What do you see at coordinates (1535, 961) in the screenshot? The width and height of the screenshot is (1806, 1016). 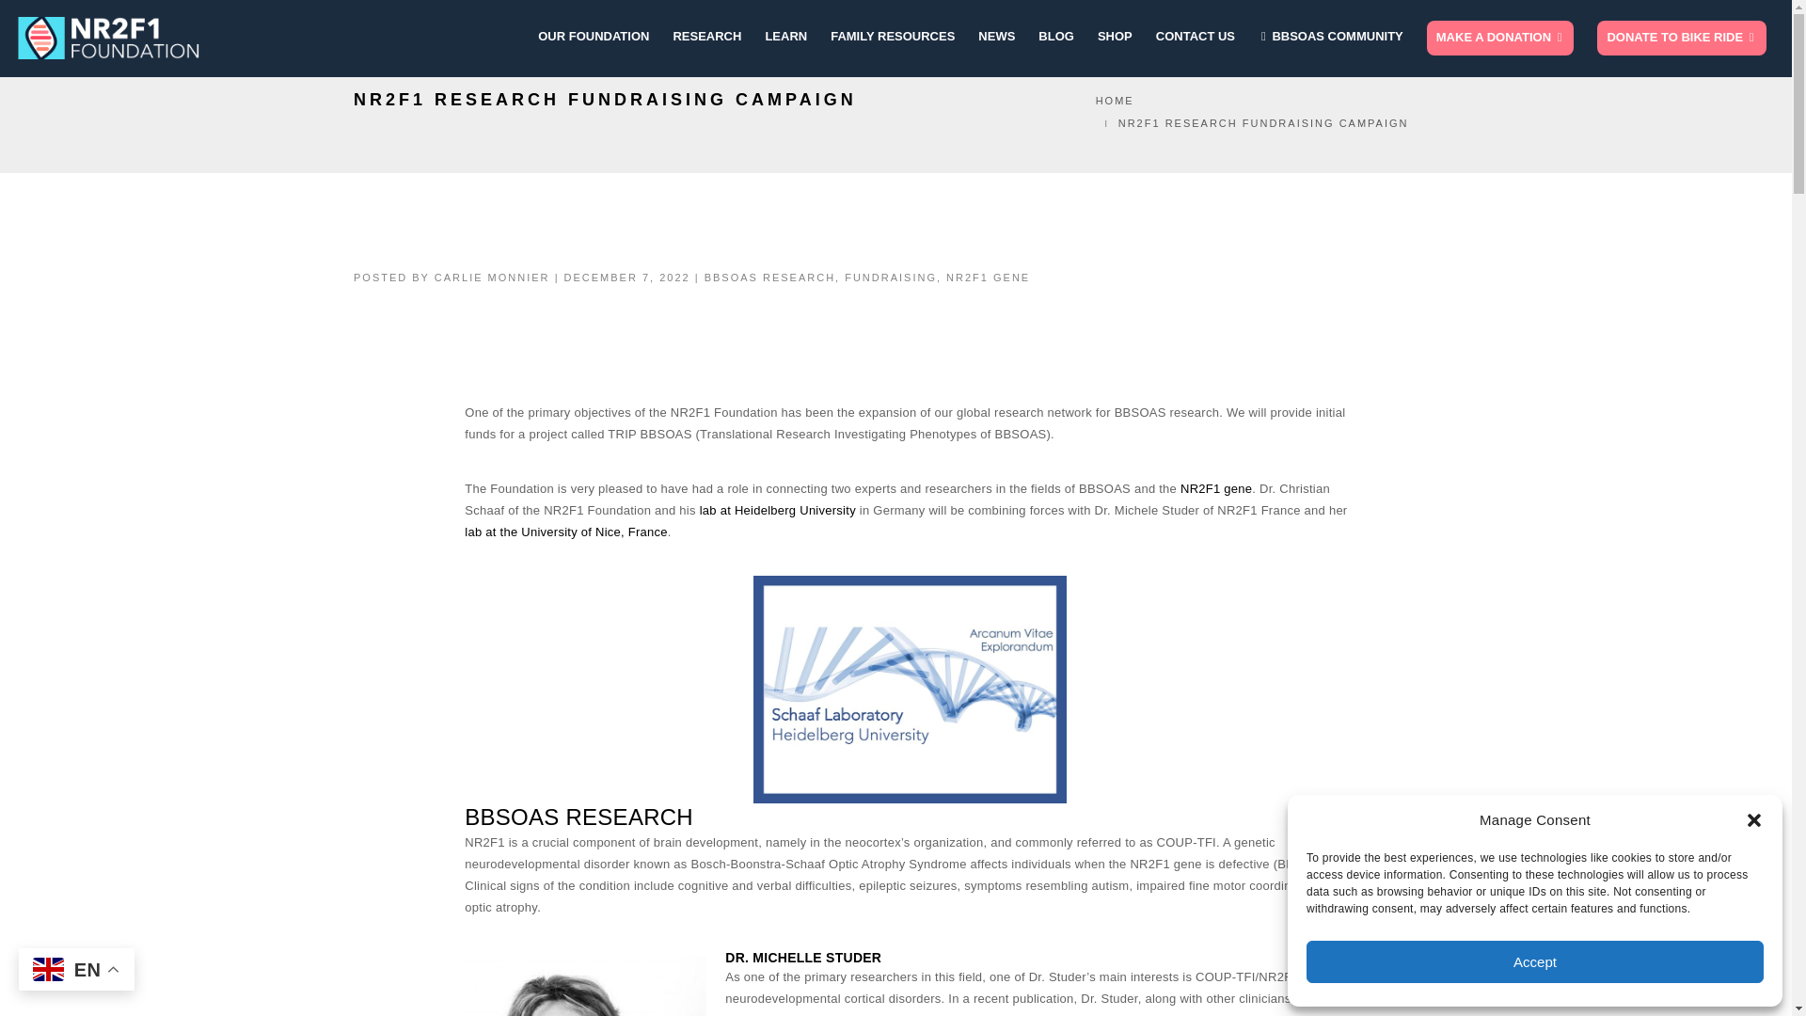 I see `Accept` at bounding box center [1535, 961].